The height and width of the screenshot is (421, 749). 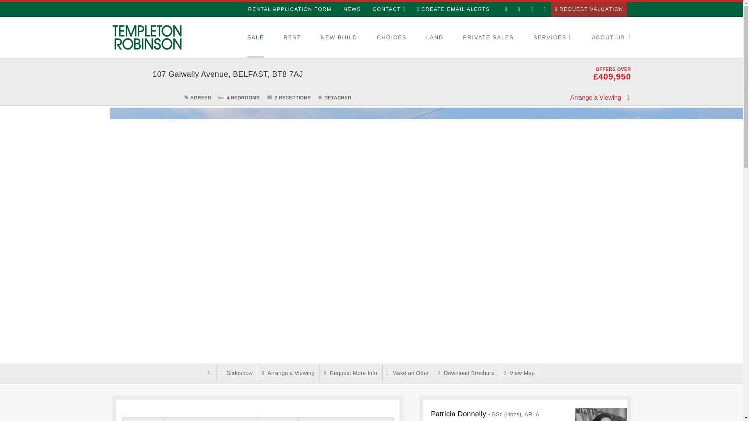 What do you see at coordinates (589, 9) in the screenshot?
I see `REQUEST VALUATION` at bounding box center [589, 9].